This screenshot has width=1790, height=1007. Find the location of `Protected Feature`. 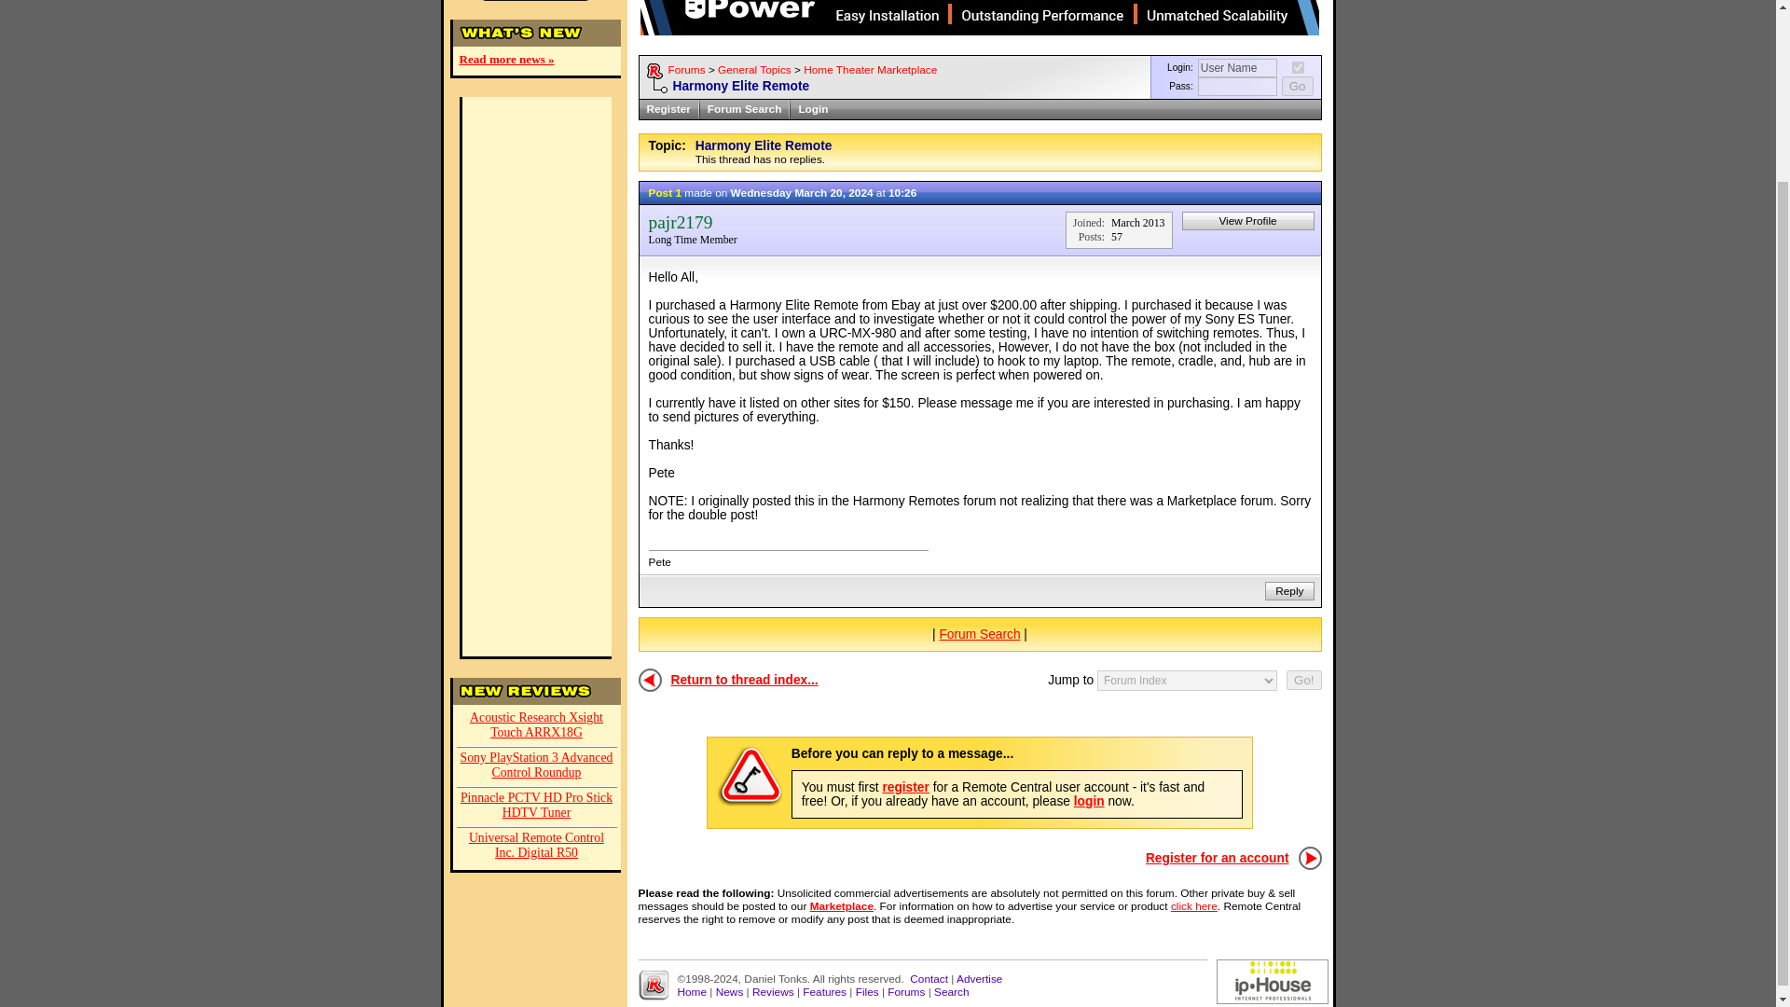

Protected Feature is located at coordinates (750, 777).